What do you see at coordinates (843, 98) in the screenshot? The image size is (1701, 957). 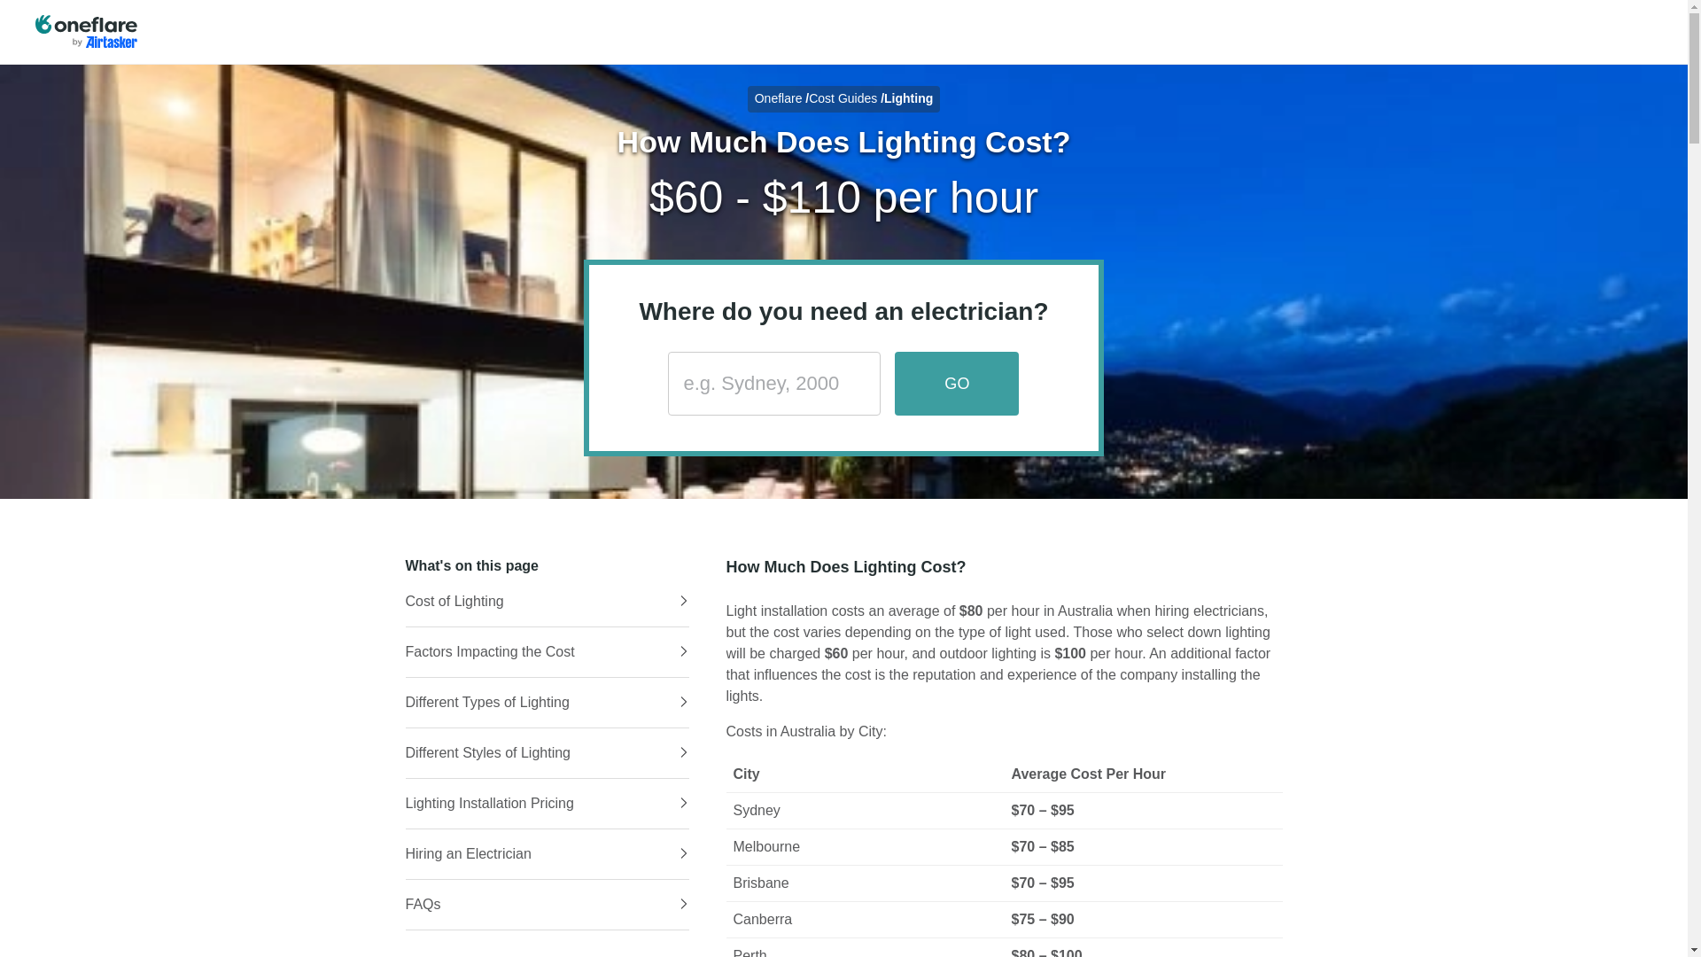 I see `Cost Guides` at bounding box center [843, 98].